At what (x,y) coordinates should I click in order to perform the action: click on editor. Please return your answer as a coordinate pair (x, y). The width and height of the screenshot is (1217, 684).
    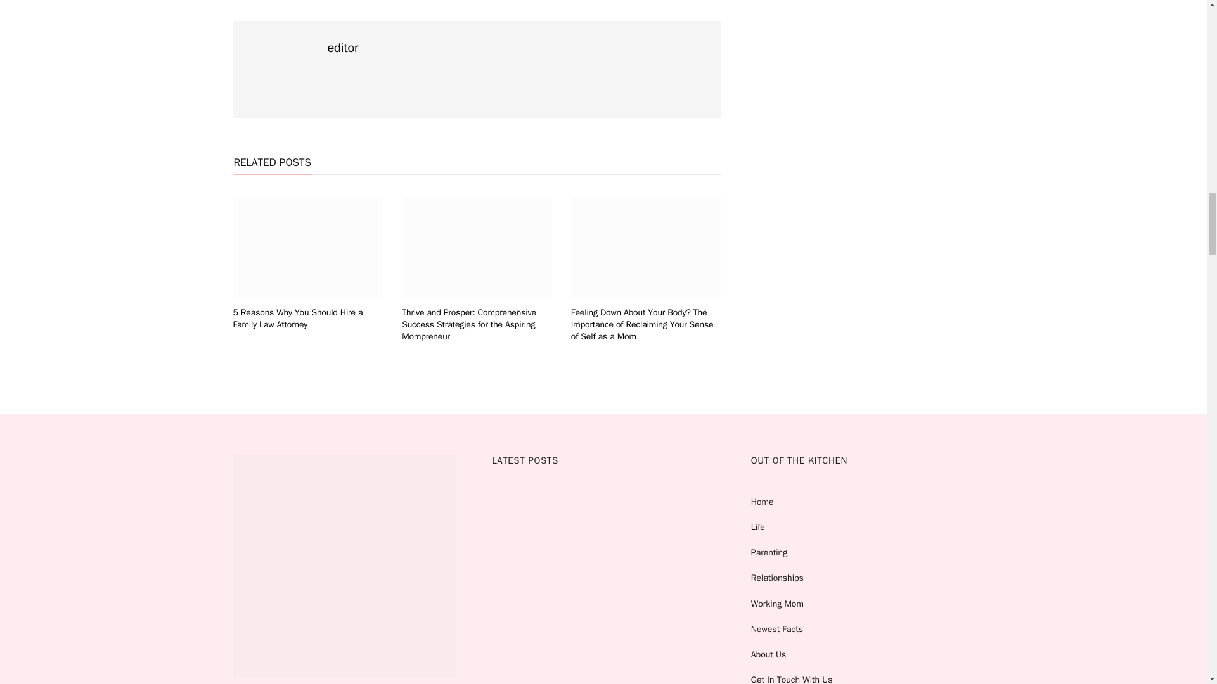
    Looking at the image, I should click on (342, 47).